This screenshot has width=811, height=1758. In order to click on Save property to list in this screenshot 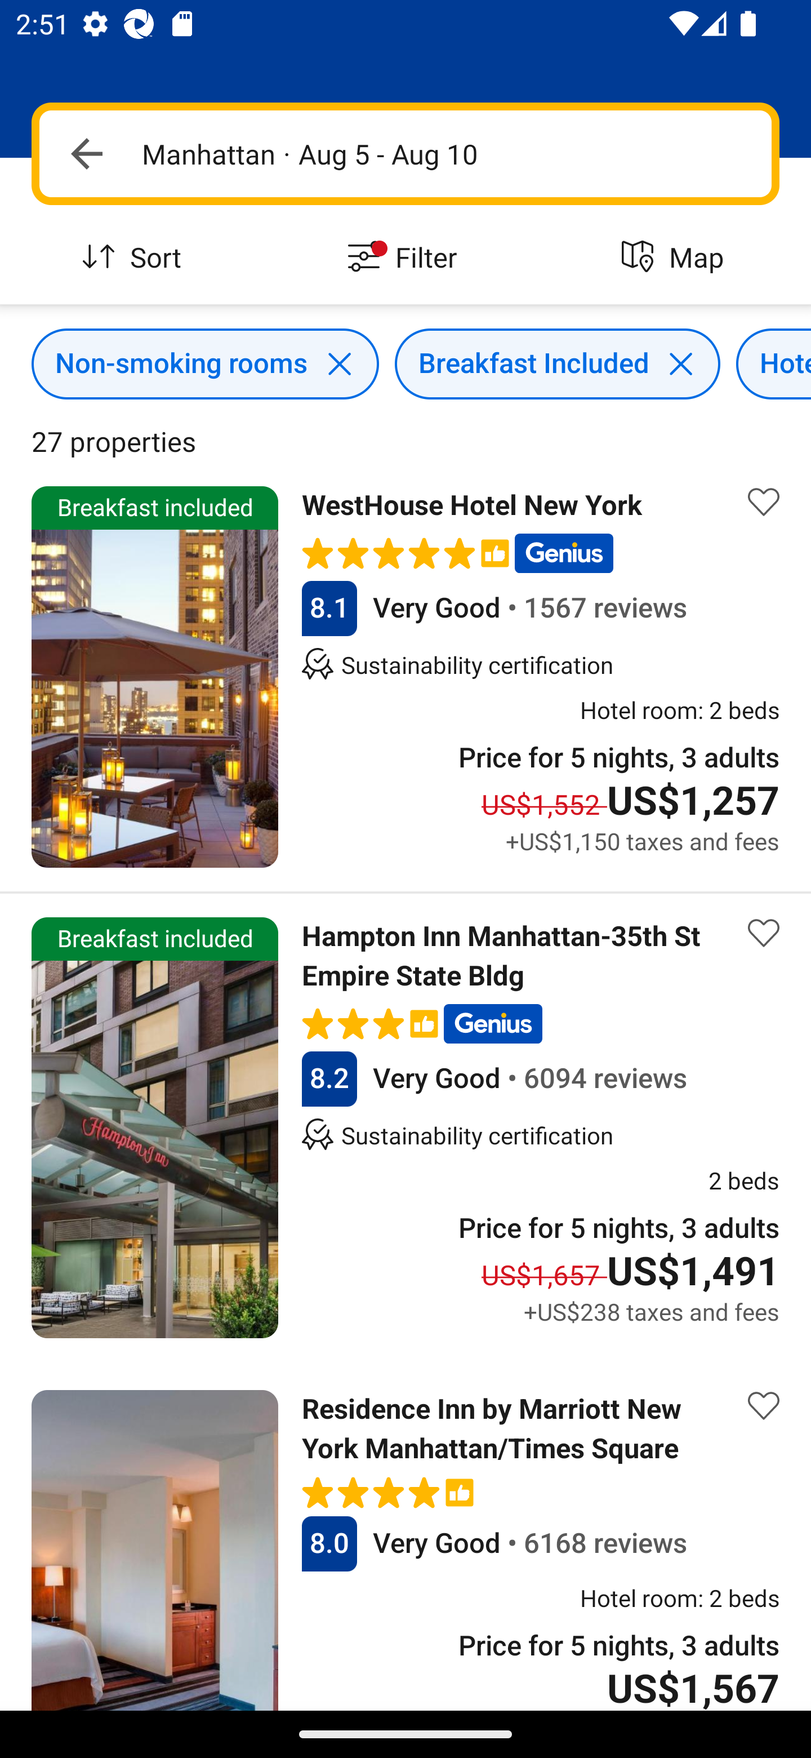, I will do `click(764, 501)`.